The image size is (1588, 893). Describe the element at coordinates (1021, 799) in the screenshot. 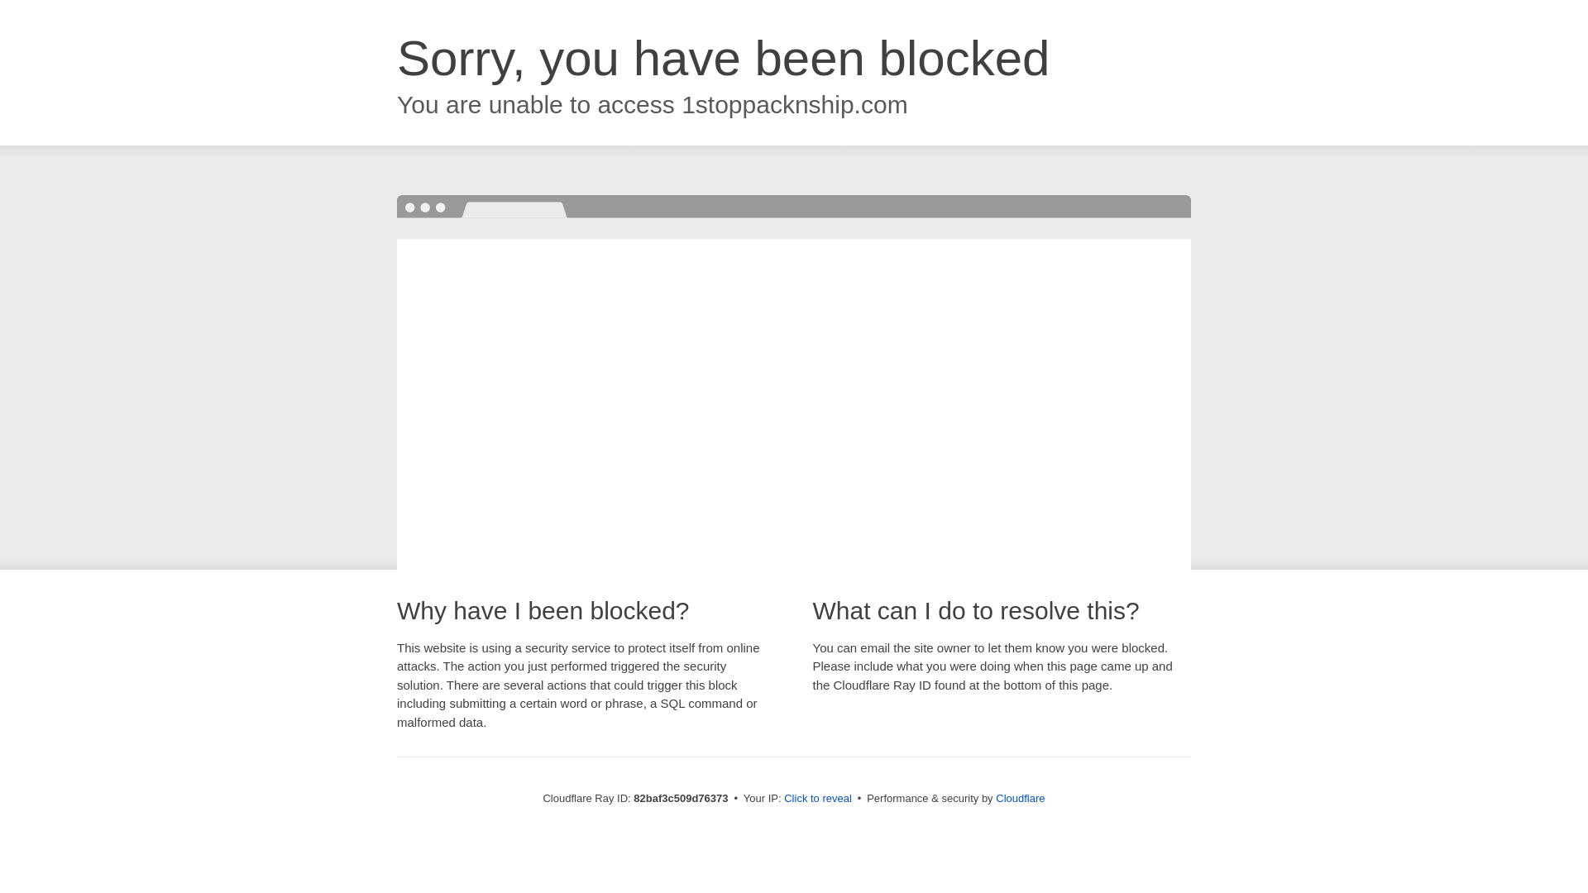

I see `Cloudflare` at that location.